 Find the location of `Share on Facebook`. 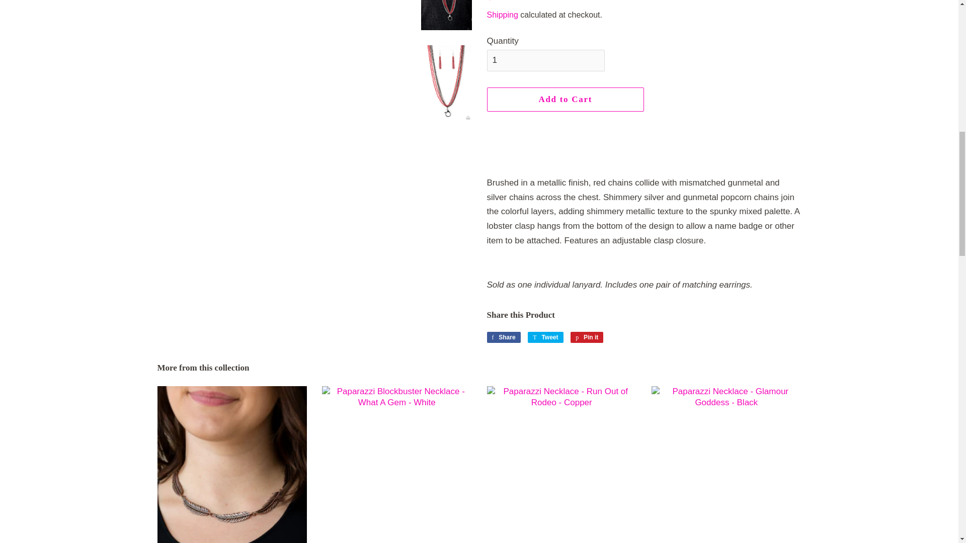

Share on Facebook is located at coordinates (503, 337).